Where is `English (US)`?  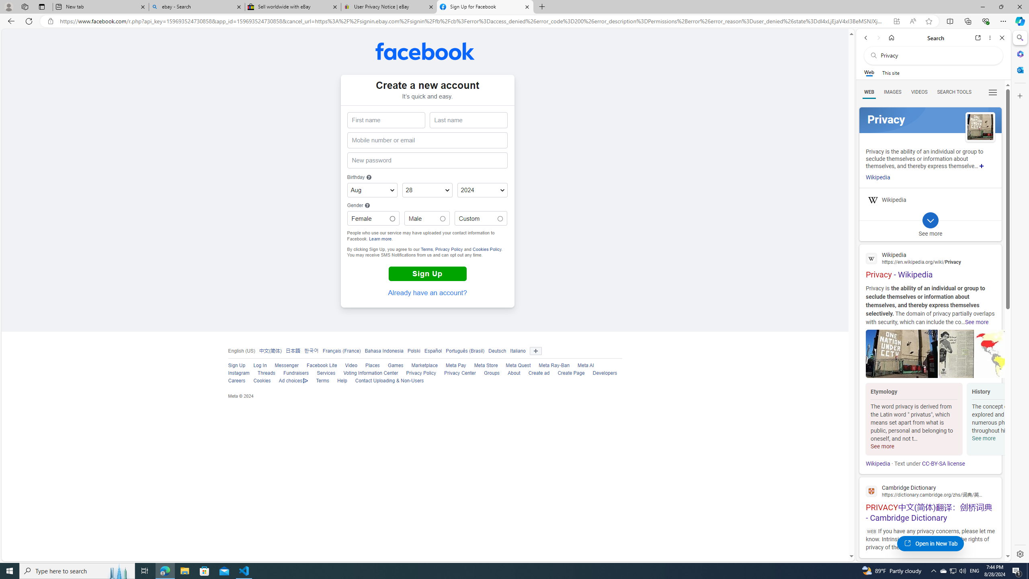
English (US) is located at coordinates (241, 351).